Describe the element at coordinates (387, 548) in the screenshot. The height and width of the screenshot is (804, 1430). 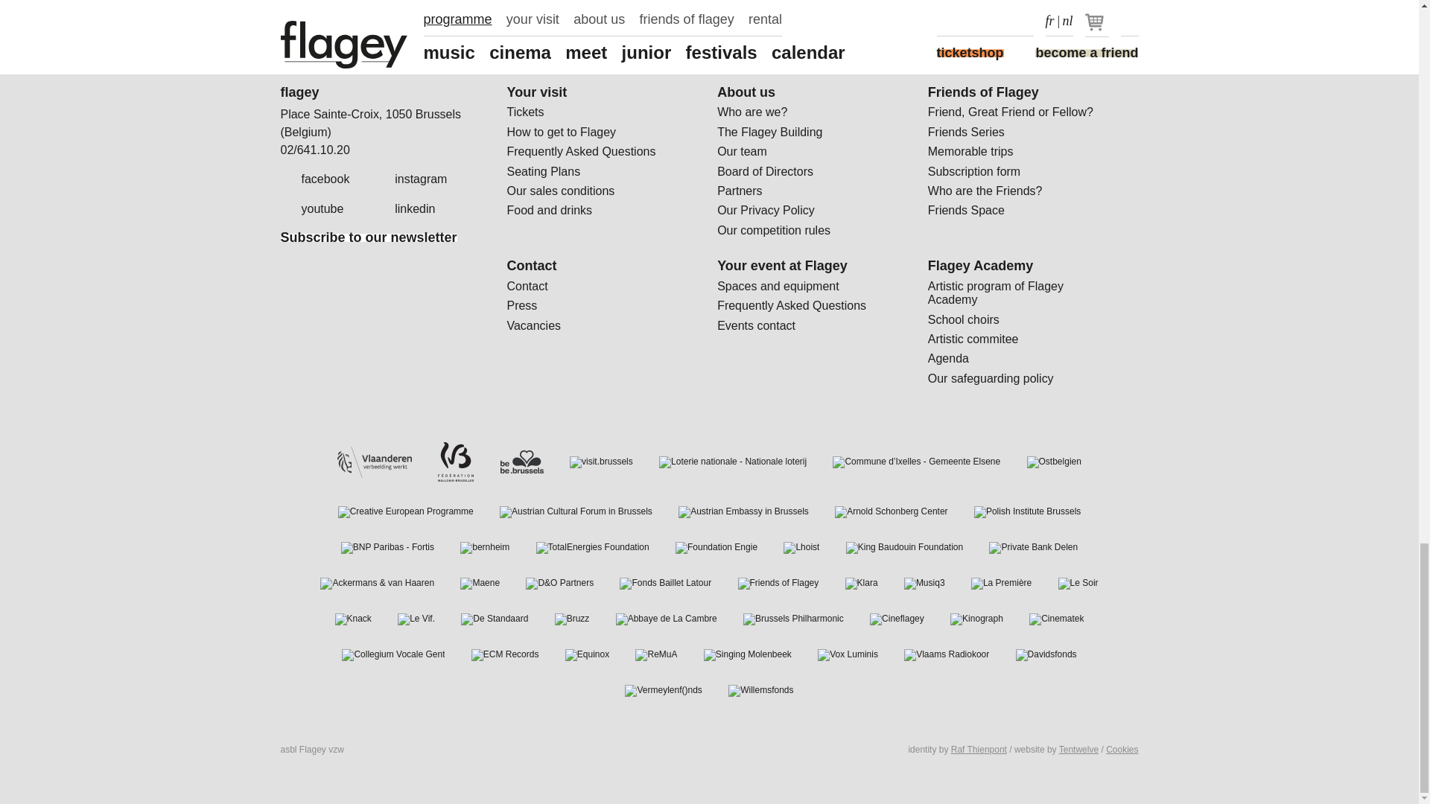
I see `BNP Paribas - Fortis` at that location.